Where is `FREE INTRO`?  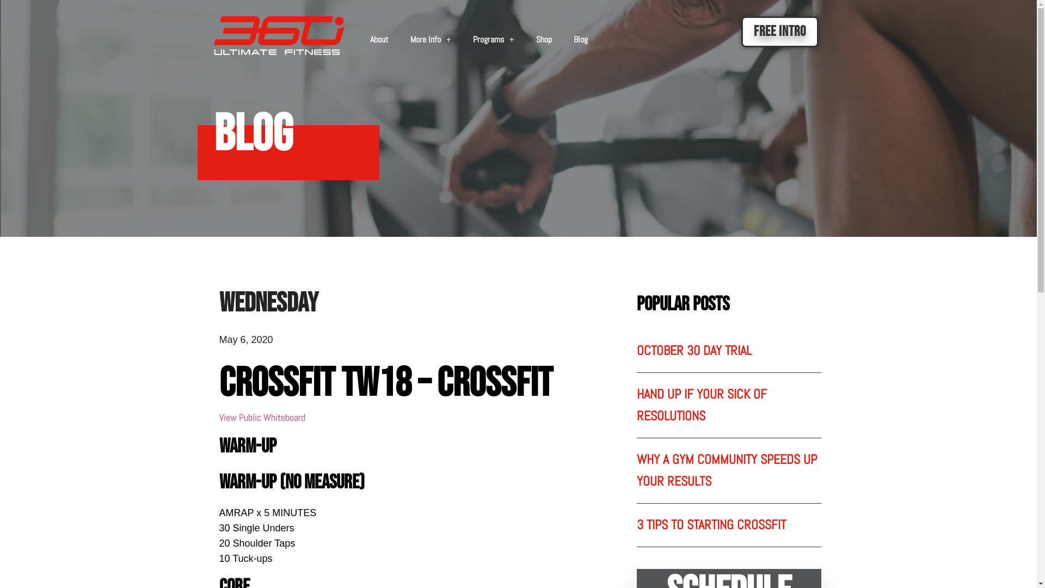
FREE INTRO is located at coordinates (780, 32).